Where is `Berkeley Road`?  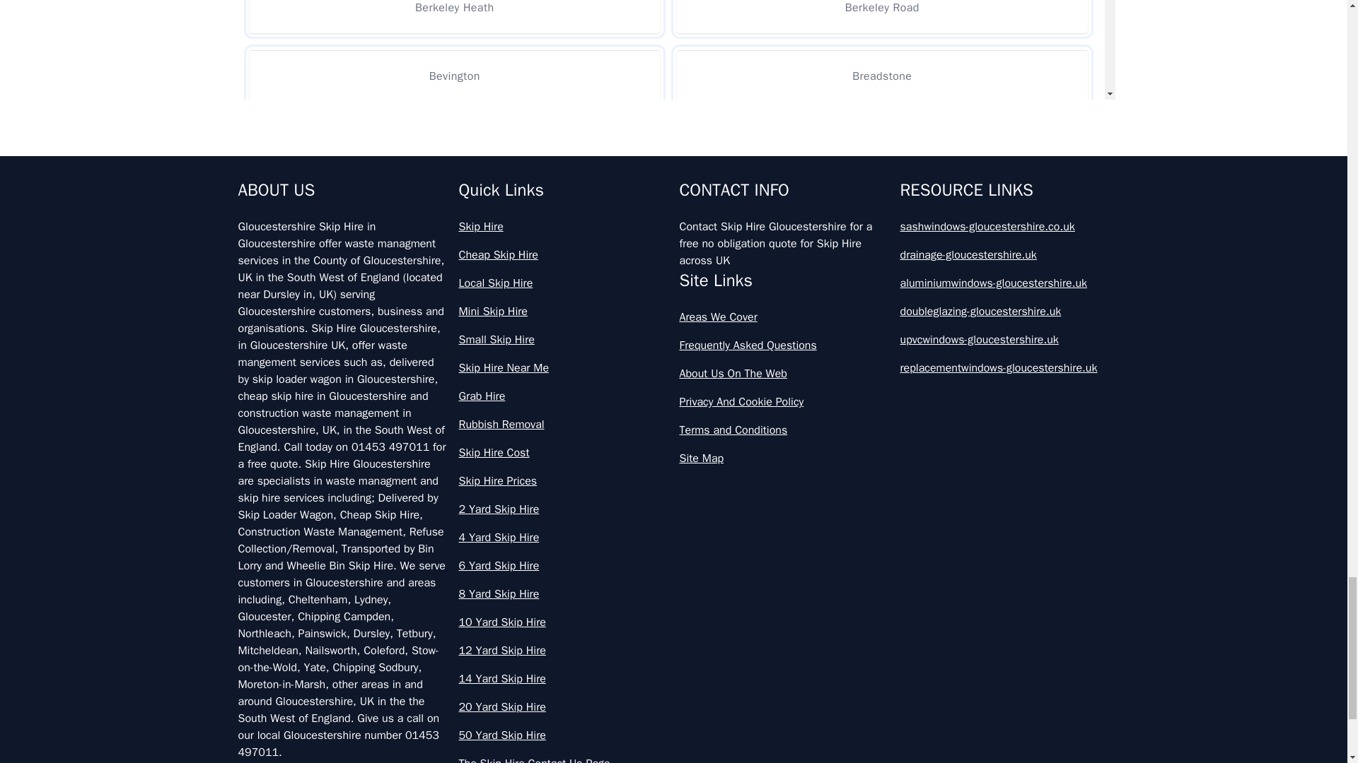
Berkeley Road is located at coordinates (881, 17).